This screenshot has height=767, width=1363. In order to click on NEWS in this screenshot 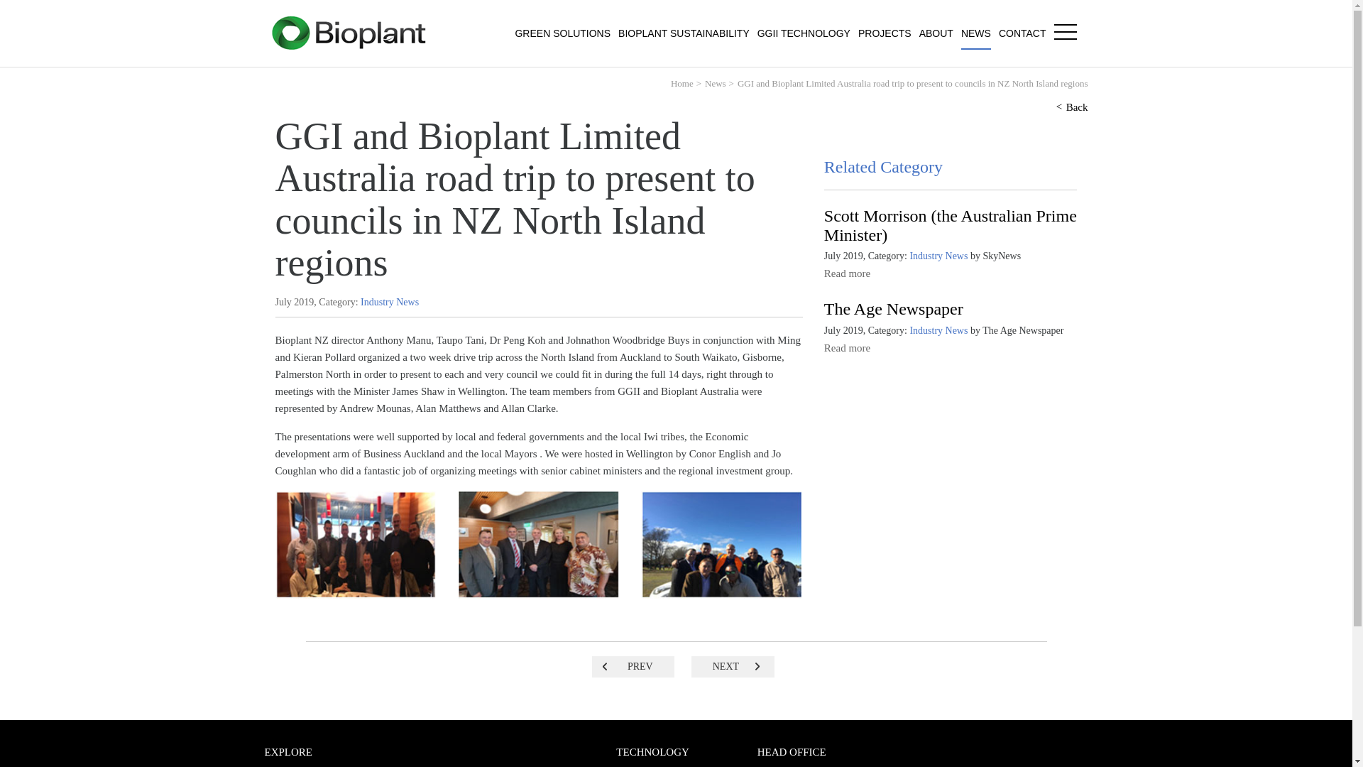, I will do `click(975, 34)`.